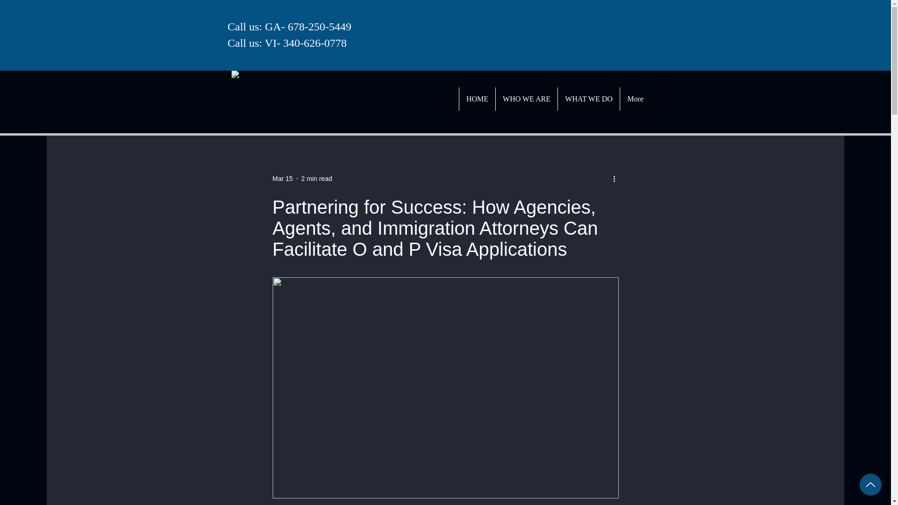  Describe the element at coordinates (282, 178) in the screenshot. I see `Mar 15` at that location.